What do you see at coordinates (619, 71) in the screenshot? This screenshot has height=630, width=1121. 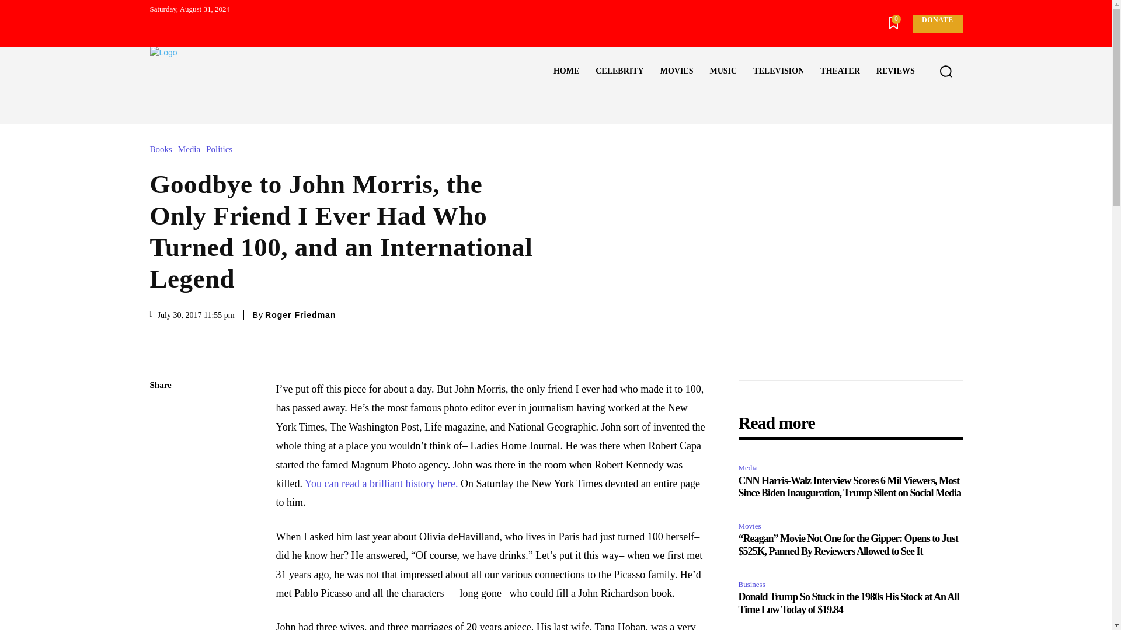 I see `CELEBRITY` at bounding box center [619, 71].